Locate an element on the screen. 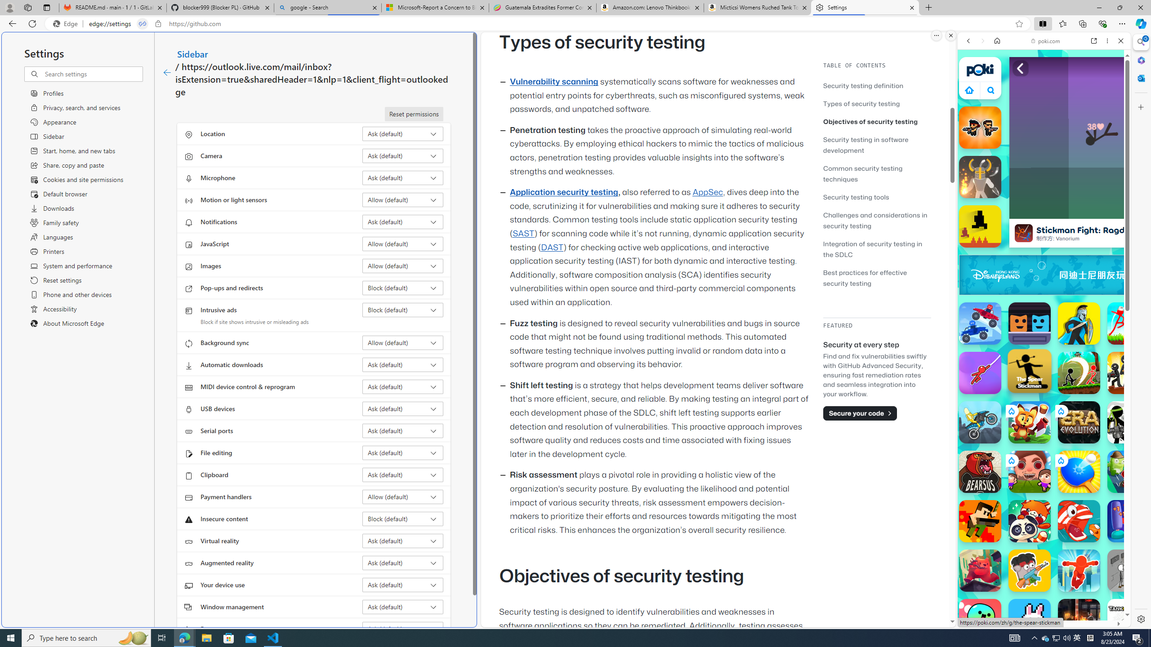  Types of security testing is located at coordinates (861, 103).